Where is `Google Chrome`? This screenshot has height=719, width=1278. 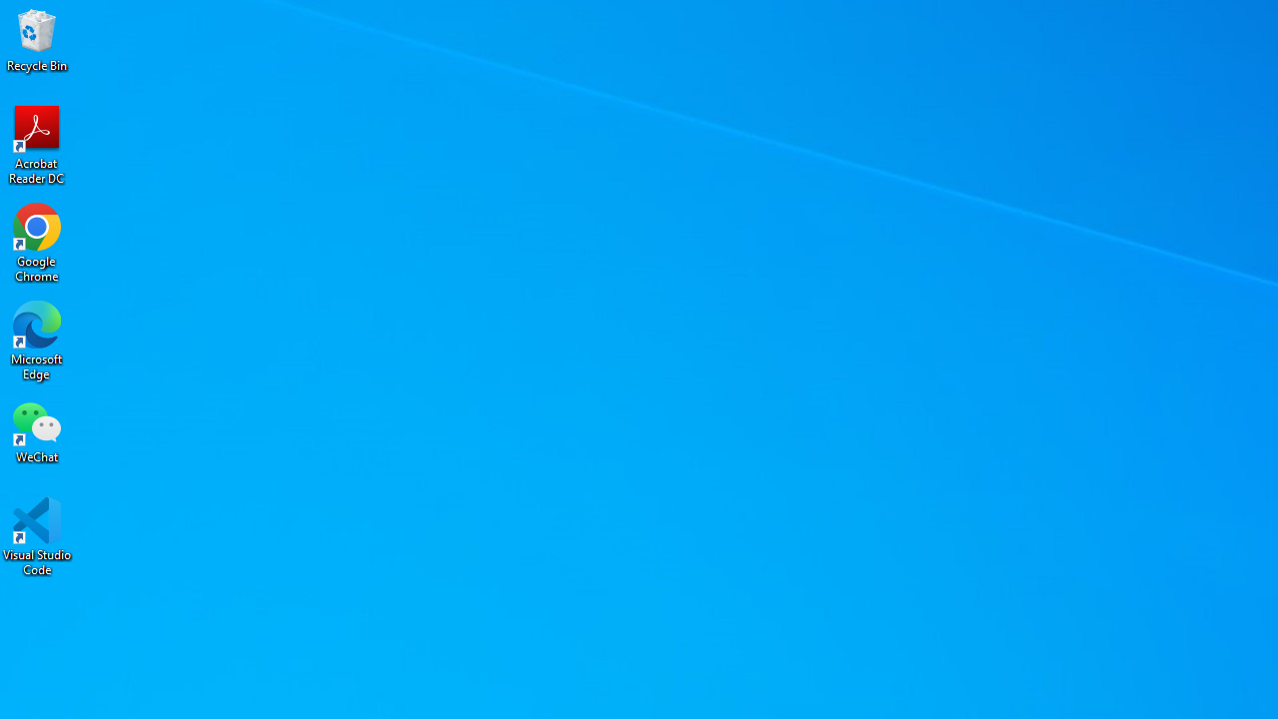
Google Chrome is located at coordinates (37, 242).